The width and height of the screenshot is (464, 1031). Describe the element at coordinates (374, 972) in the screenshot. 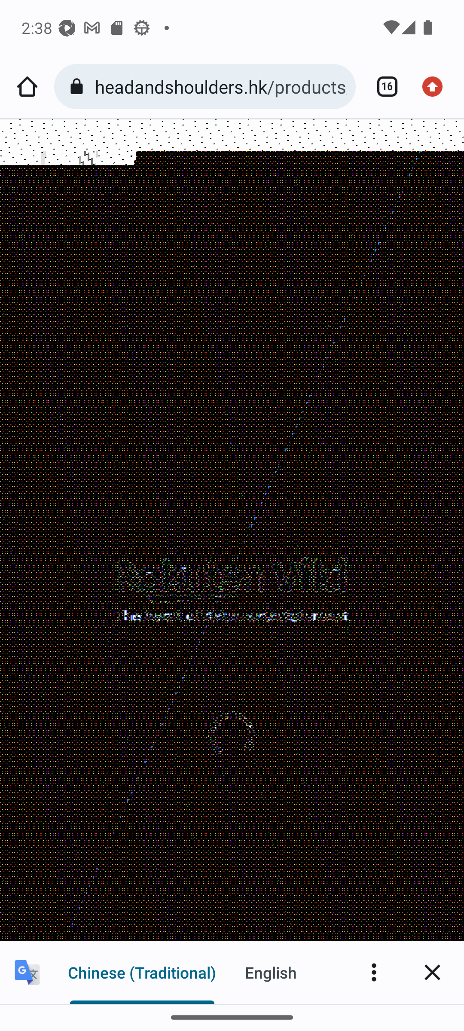

I see `More options` at that location.